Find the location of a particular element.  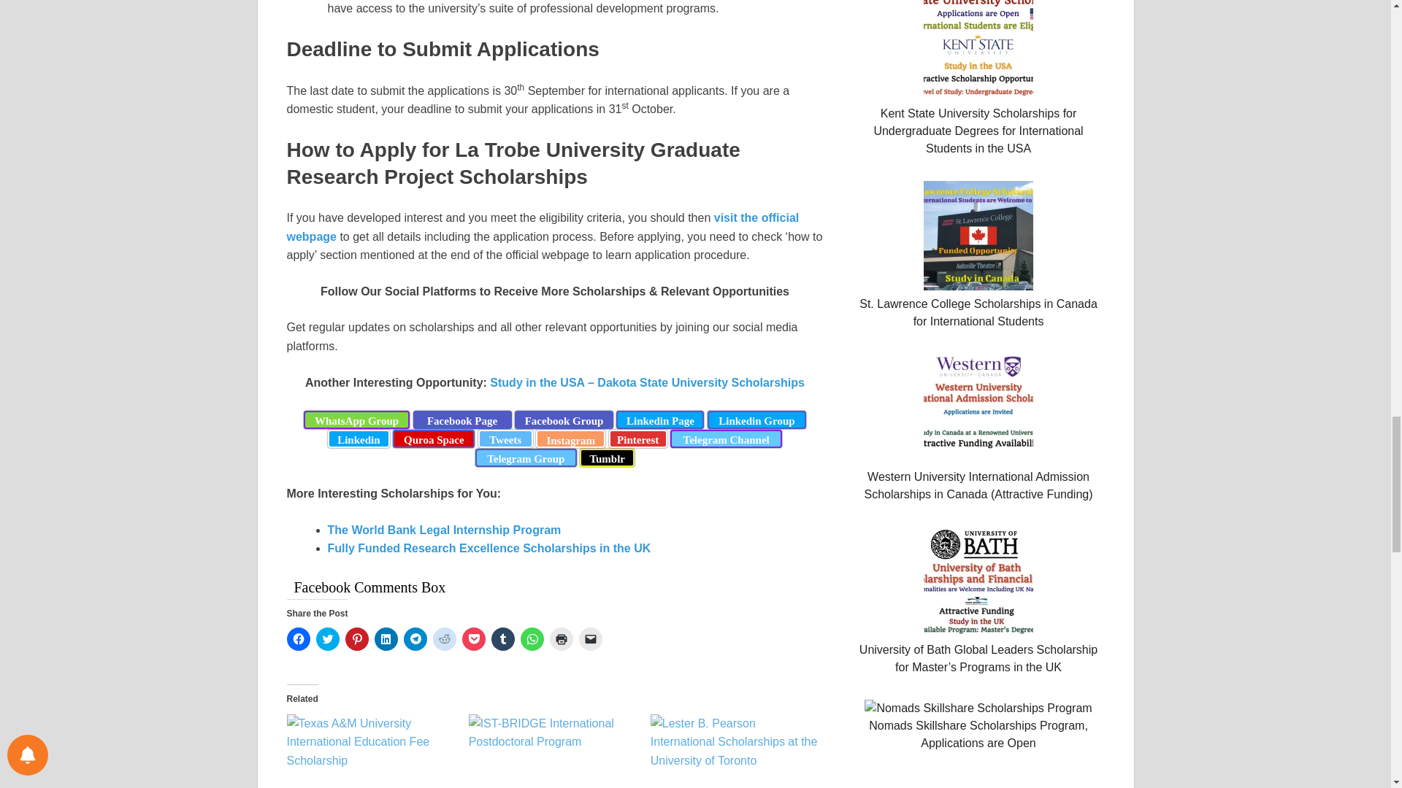

WhatsApp Group is located at coordinates (356, 419).